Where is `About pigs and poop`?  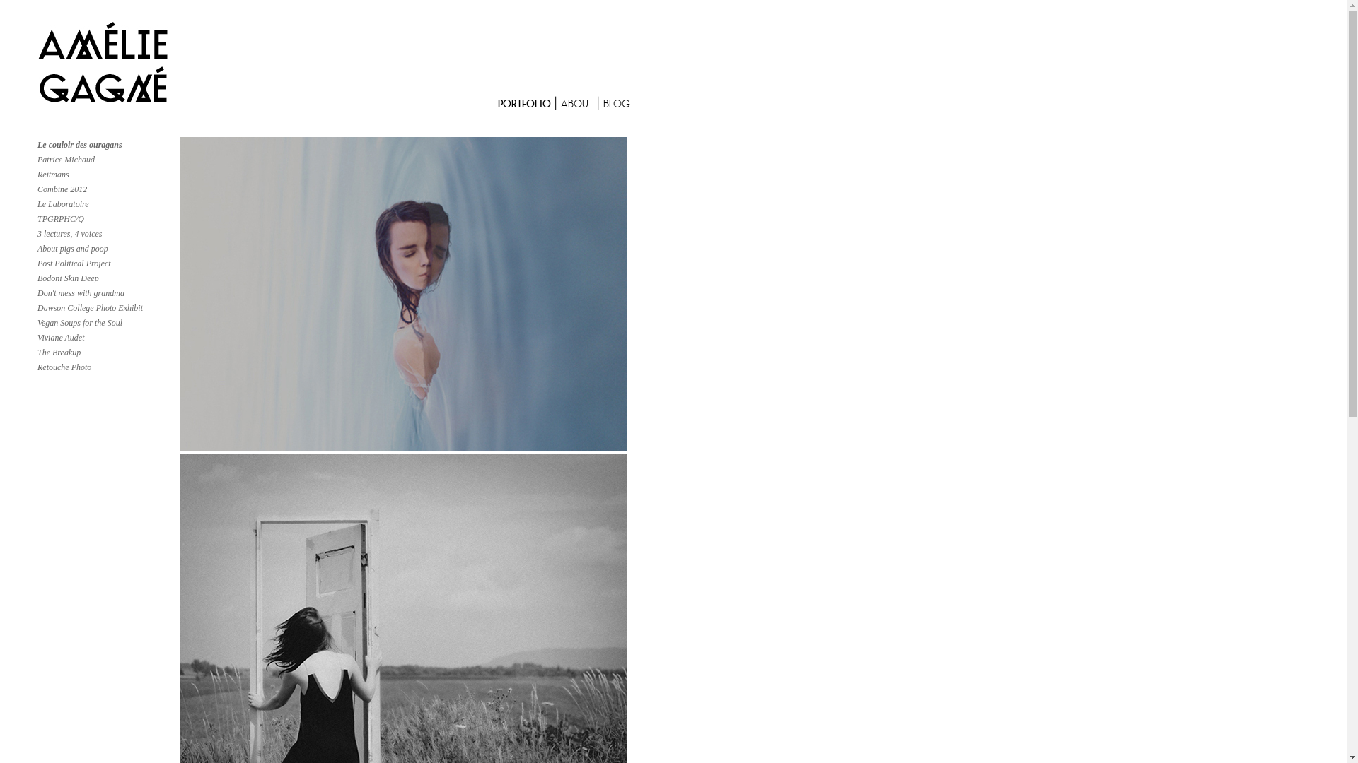 About pigs and poop is located at coordinates (73, 249).